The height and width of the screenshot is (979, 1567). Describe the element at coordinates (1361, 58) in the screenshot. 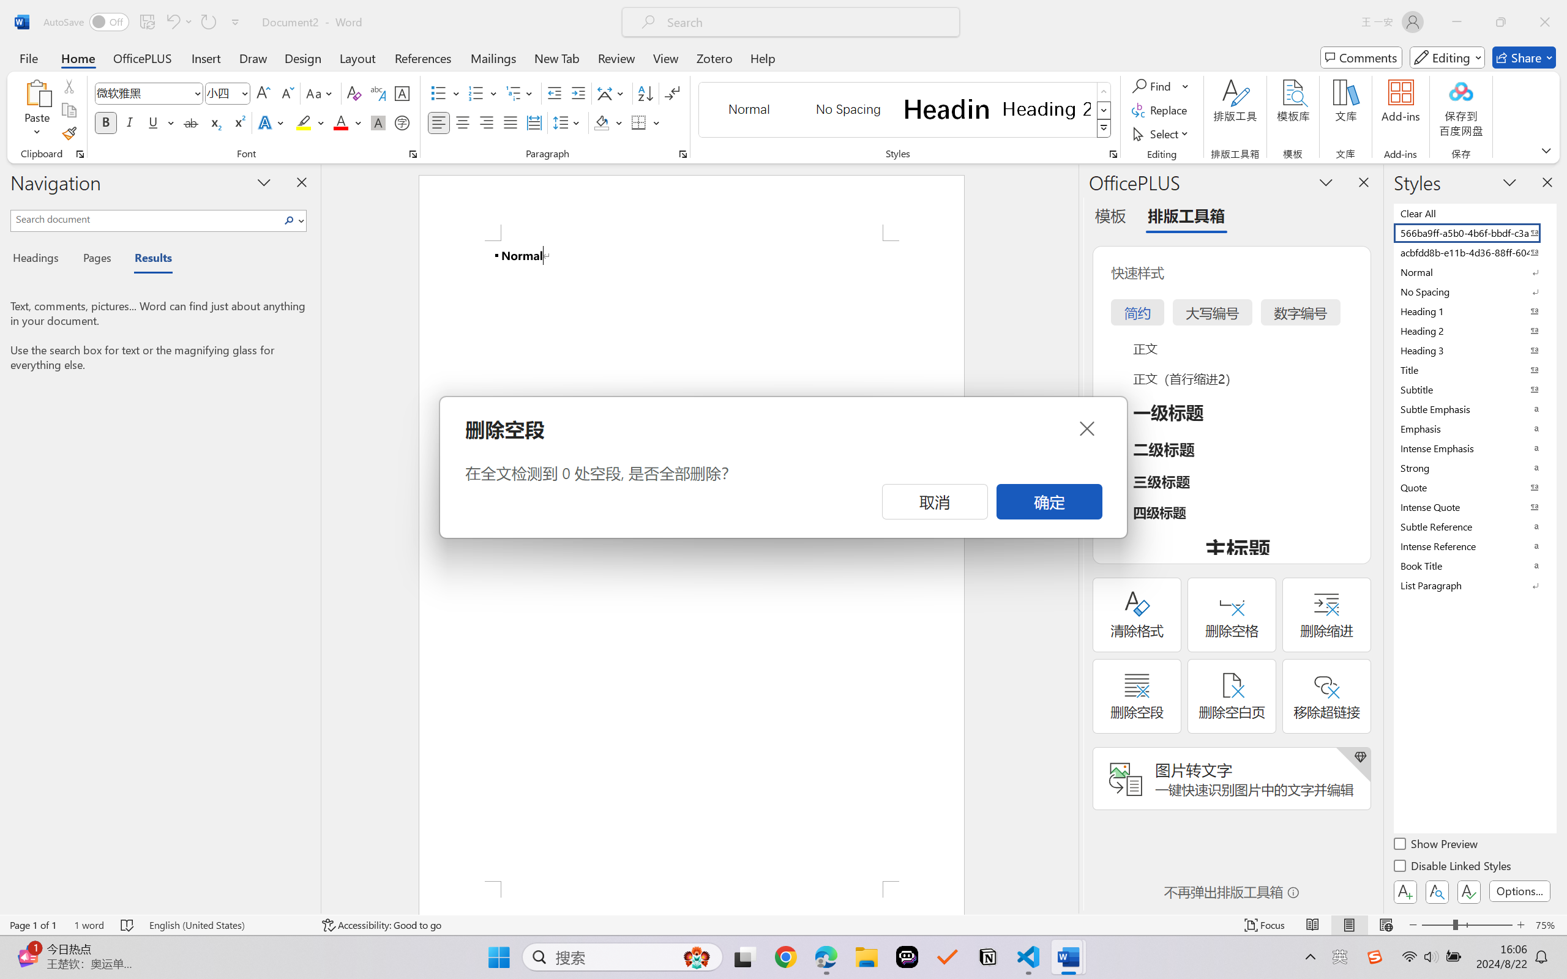

I see `Comments` at that location.